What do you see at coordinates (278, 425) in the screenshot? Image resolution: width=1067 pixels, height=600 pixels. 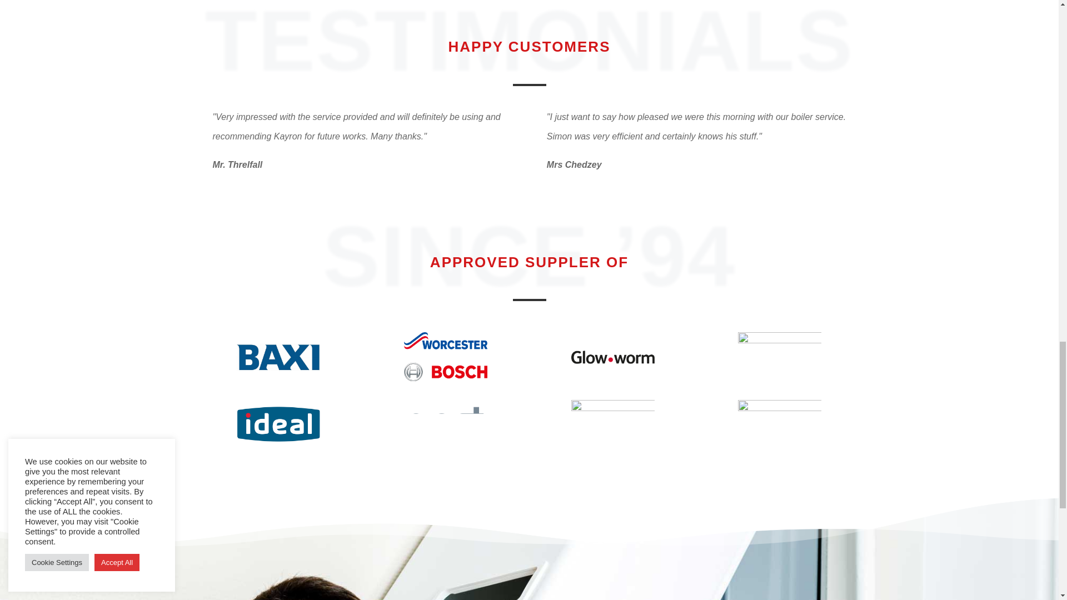 I see `Ideal` at bounding box center [278, 425].